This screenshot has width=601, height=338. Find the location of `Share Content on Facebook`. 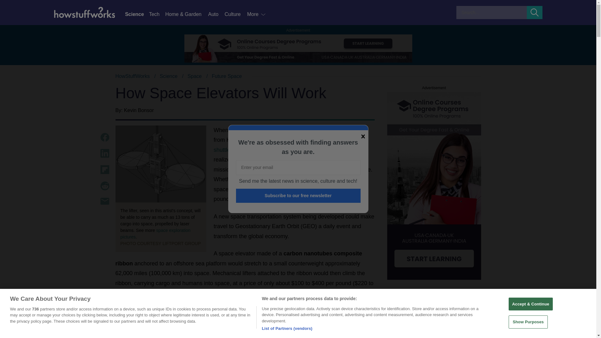

Share Content on Facebook is located at coordinates (105, 137).